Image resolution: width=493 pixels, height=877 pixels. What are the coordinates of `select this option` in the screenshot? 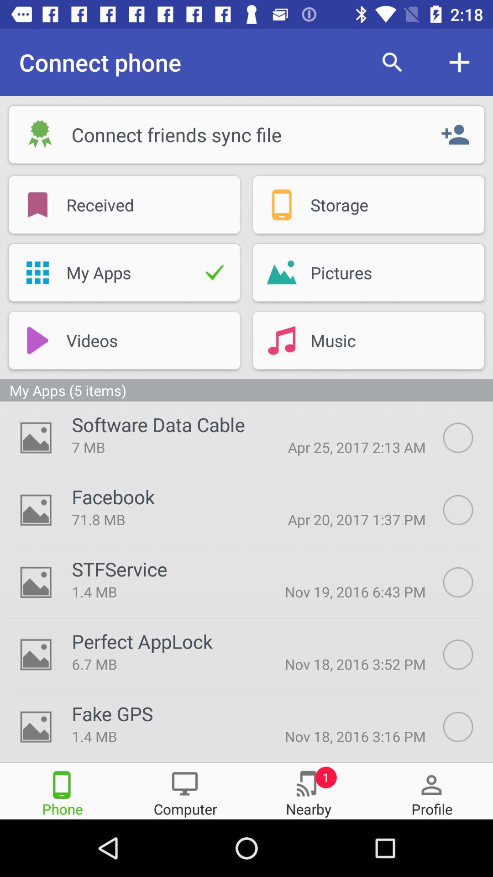 It's located at (468, 655).